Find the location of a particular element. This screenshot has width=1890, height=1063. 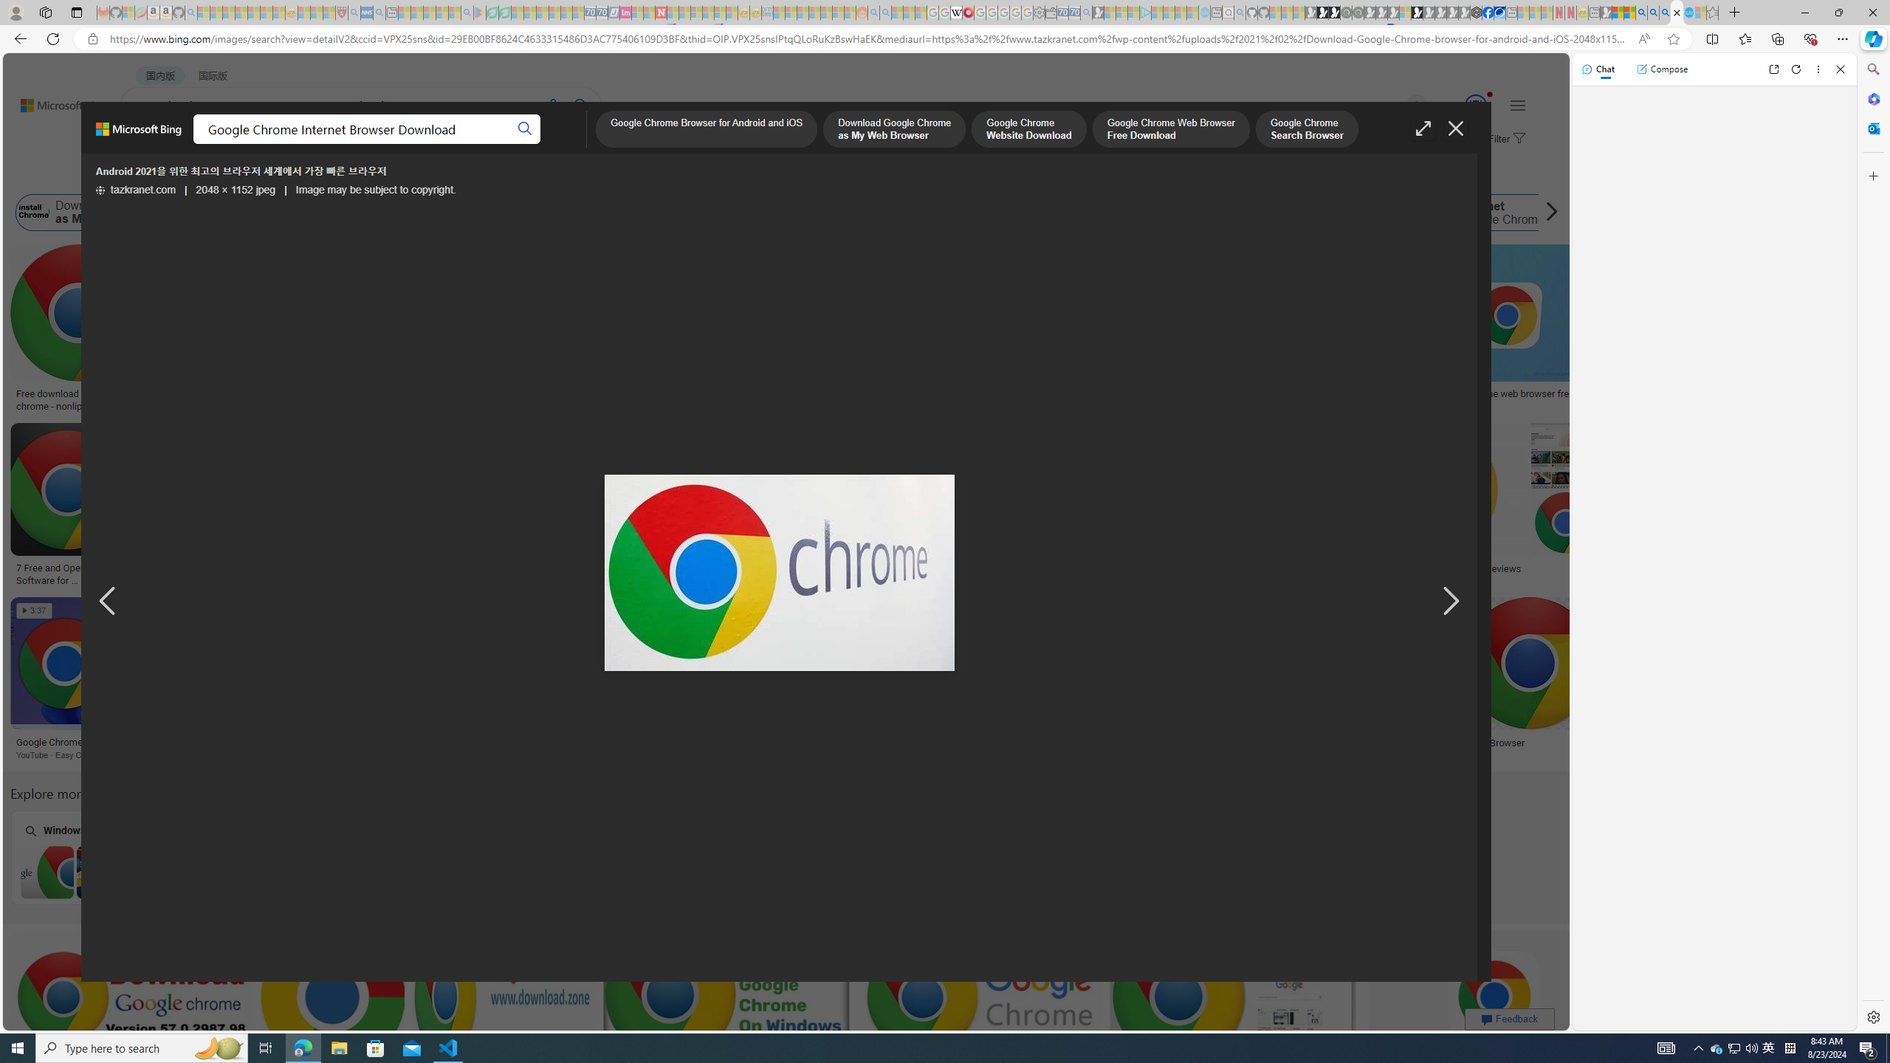

Image result for Google Chrome Internet Browser Download is located at coordinates (1494, 997).